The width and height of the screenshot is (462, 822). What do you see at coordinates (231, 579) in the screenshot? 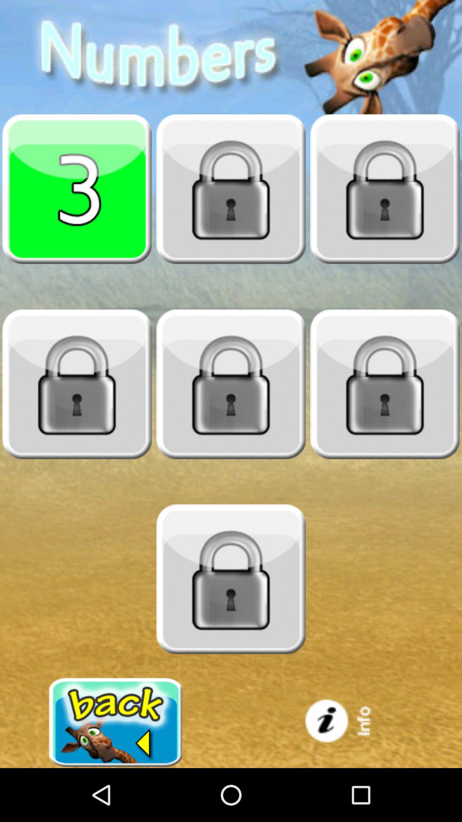
I see `unlock area` at bounding box center [231, 579].